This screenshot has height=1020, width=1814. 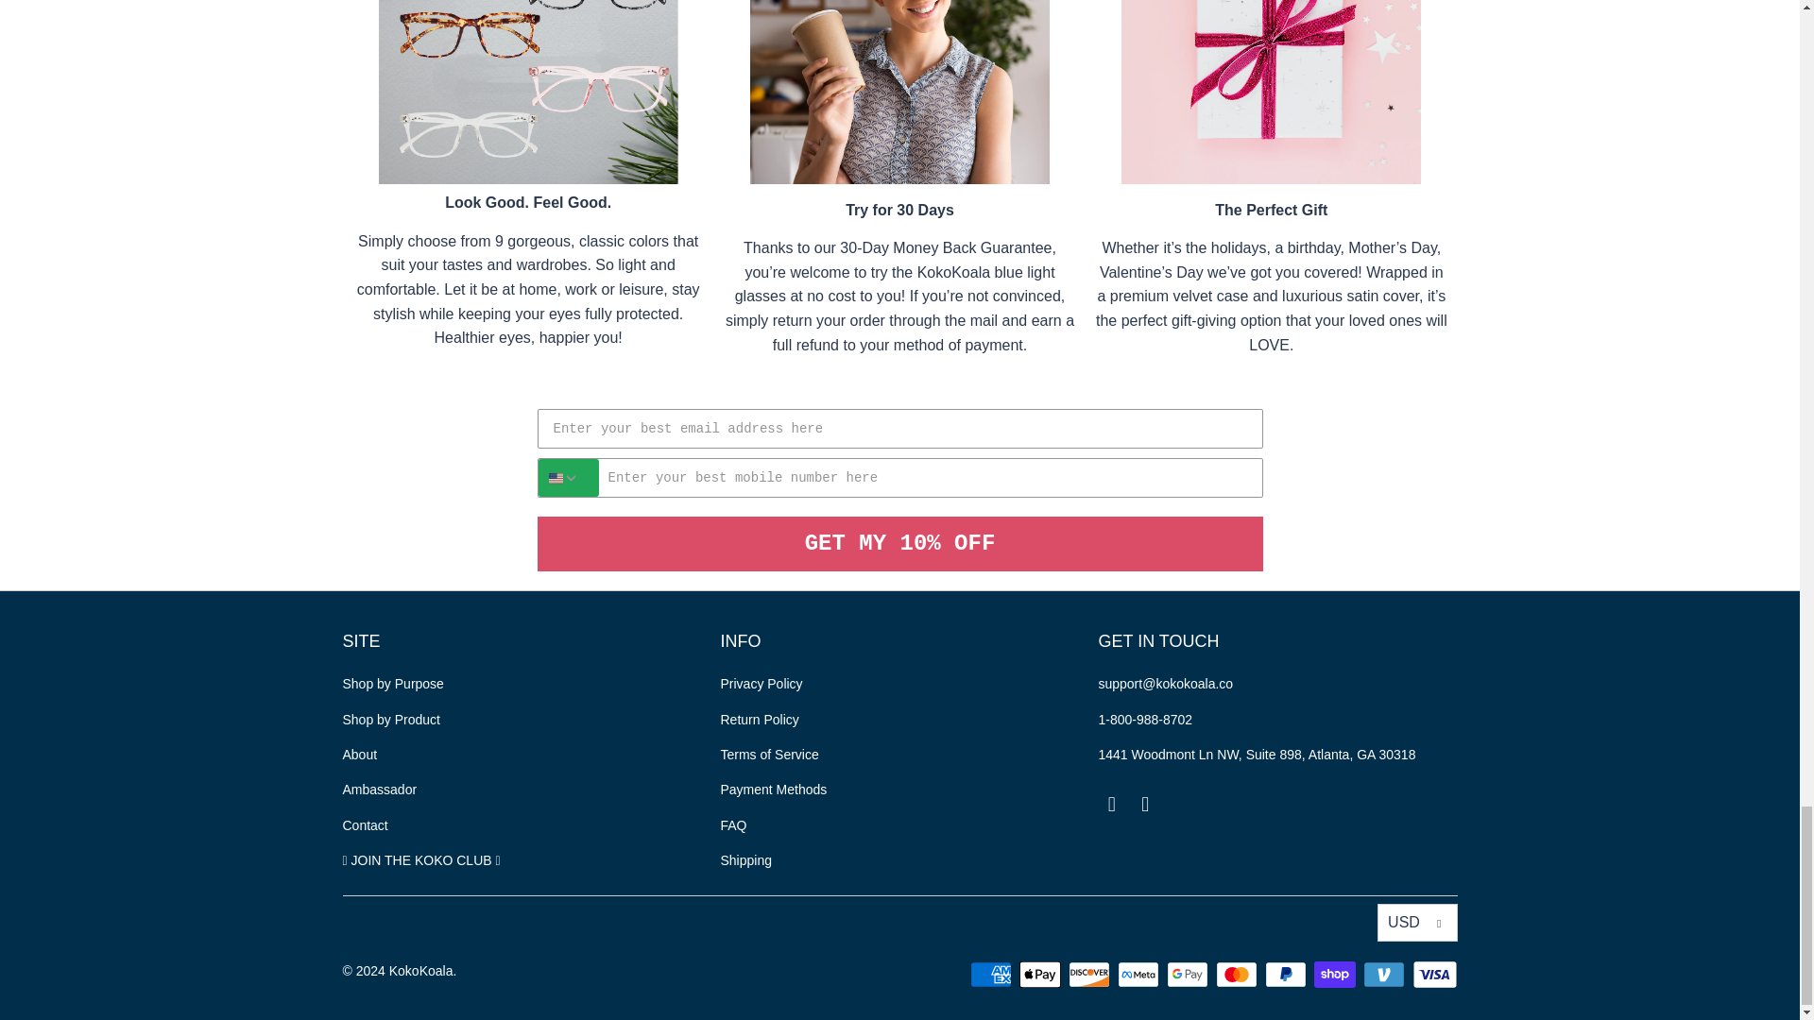 I want to click on Shop Pay, so click(x=1336, y=975).